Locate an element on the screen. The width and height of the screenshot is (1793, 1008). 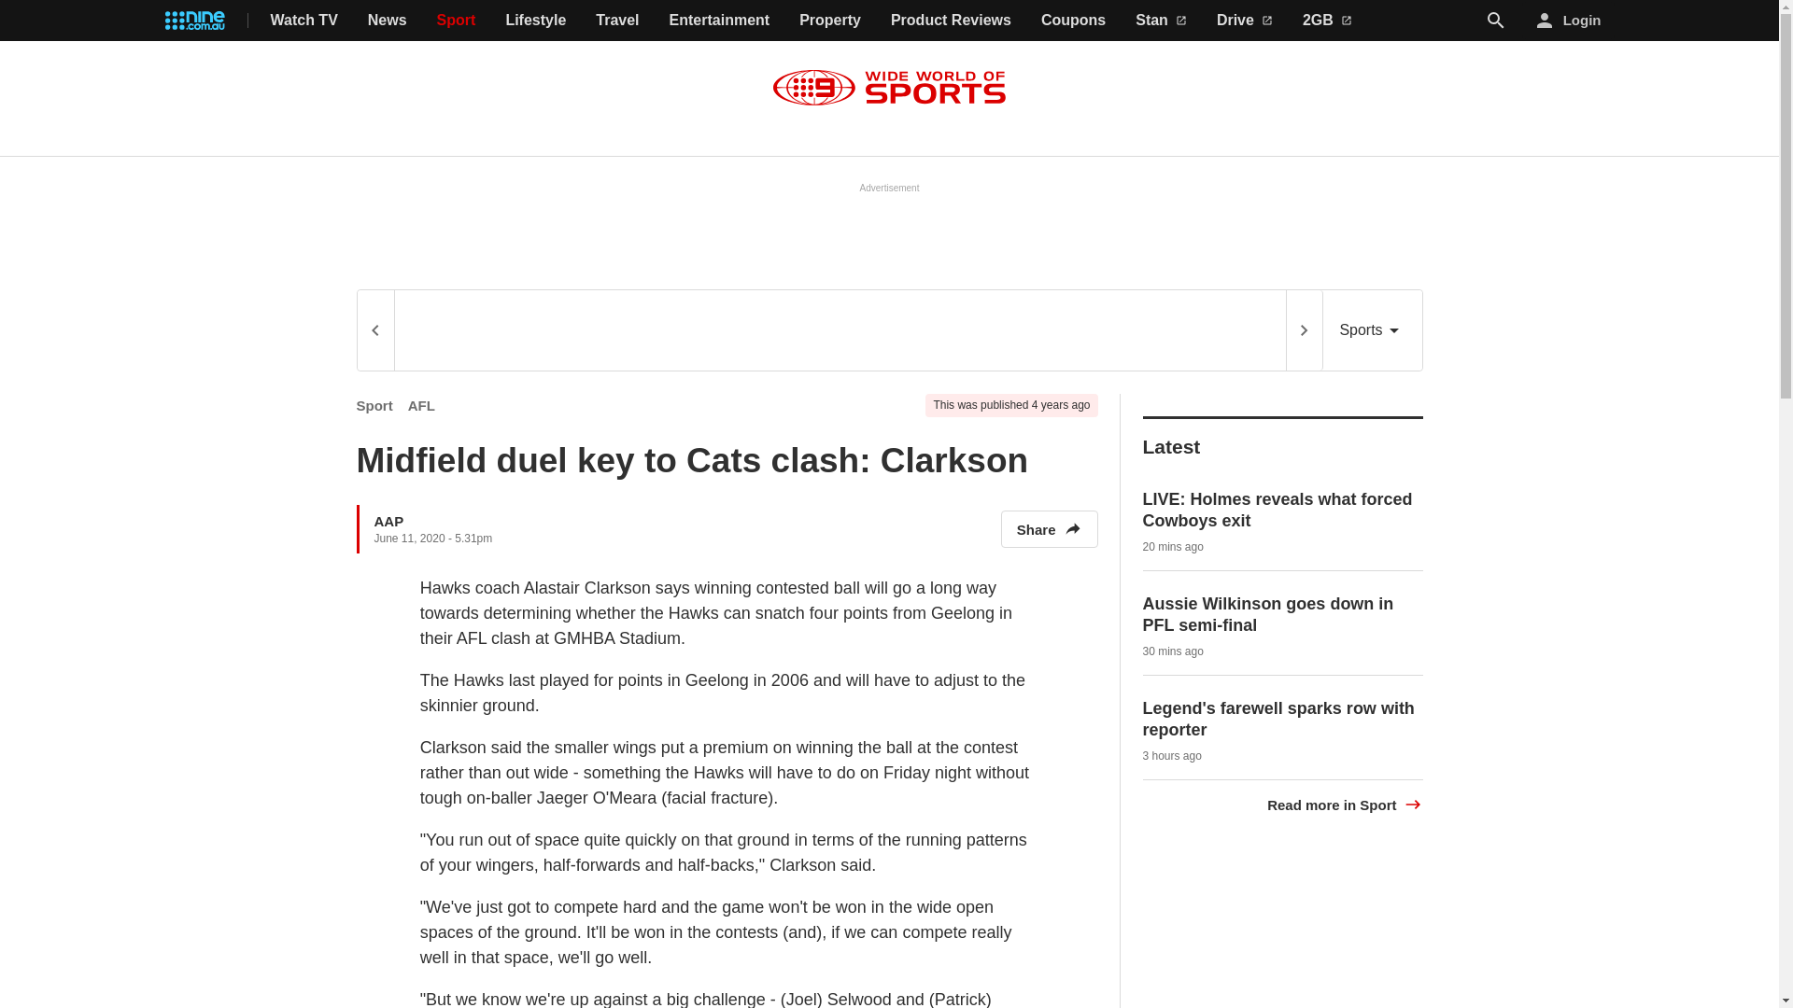
Travel is located at coordinates (616, 21).